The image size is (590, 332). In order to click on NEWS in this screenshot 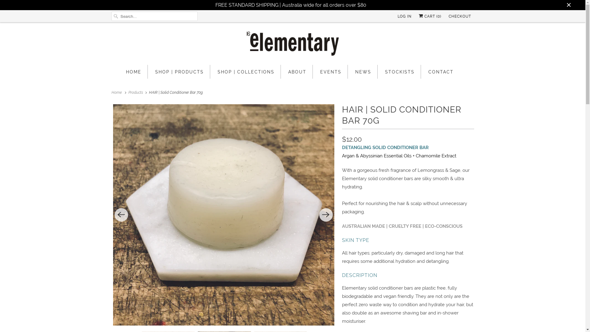, I will do `click(363, 72)`.